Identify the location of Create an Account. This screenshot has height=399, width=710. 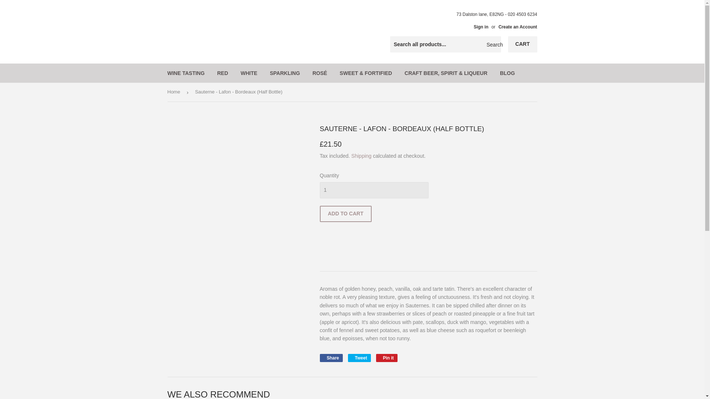
(373, 190).